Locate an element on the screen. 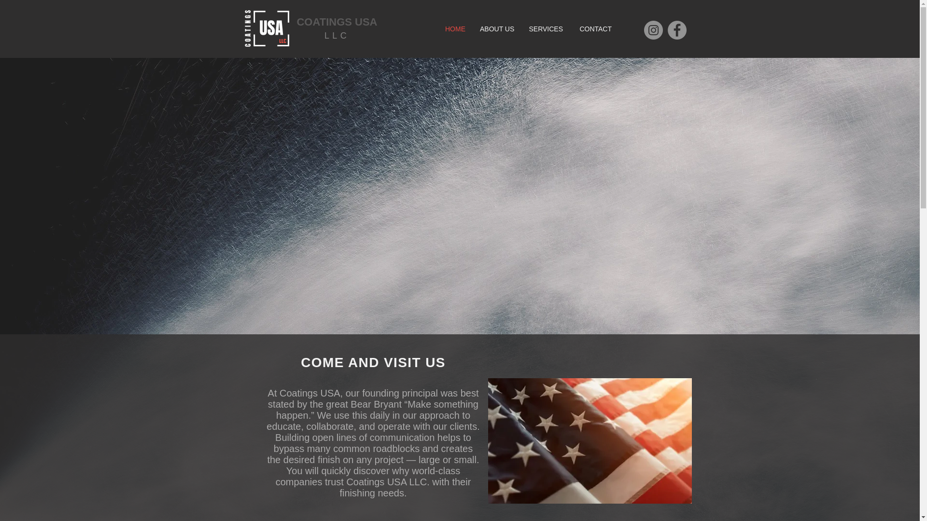 The height and width of the screenshot is (521, 927). CONTACT is located at coordinates (594, 29).